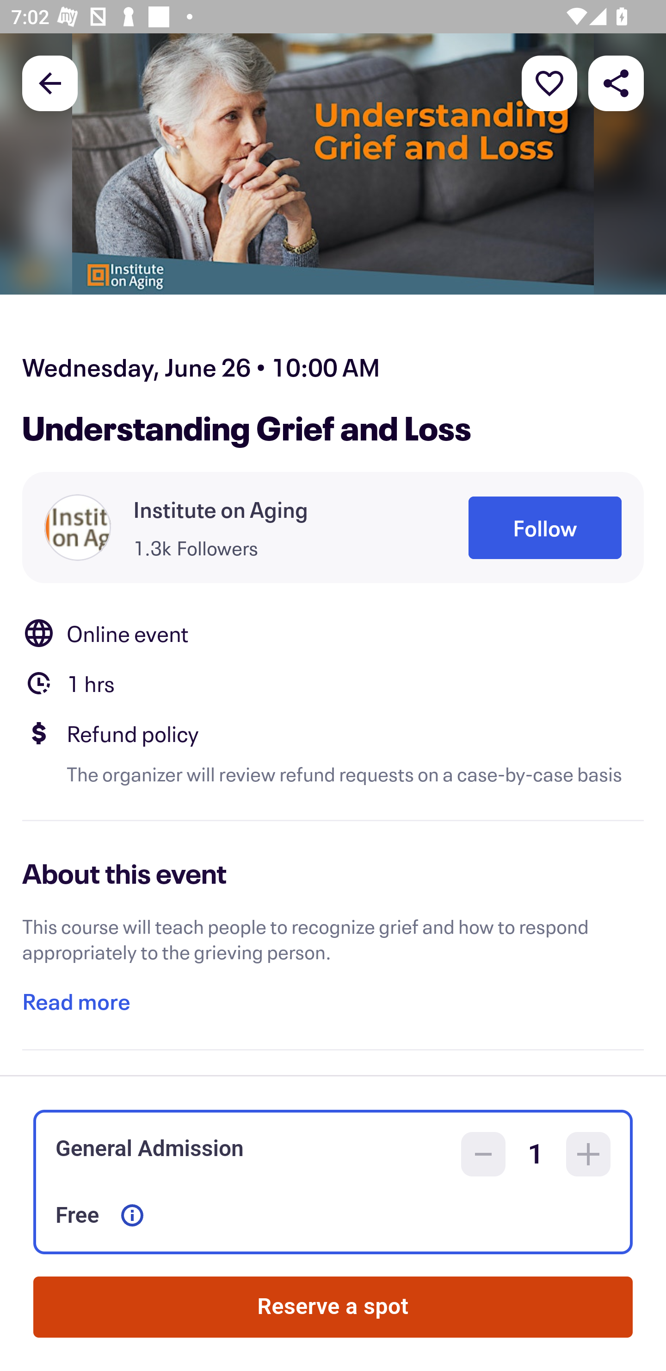 This screenshot has height=1371, width=666. Describe the element at coordinates (549, 82) in the screenshot. I see `More` at that location.